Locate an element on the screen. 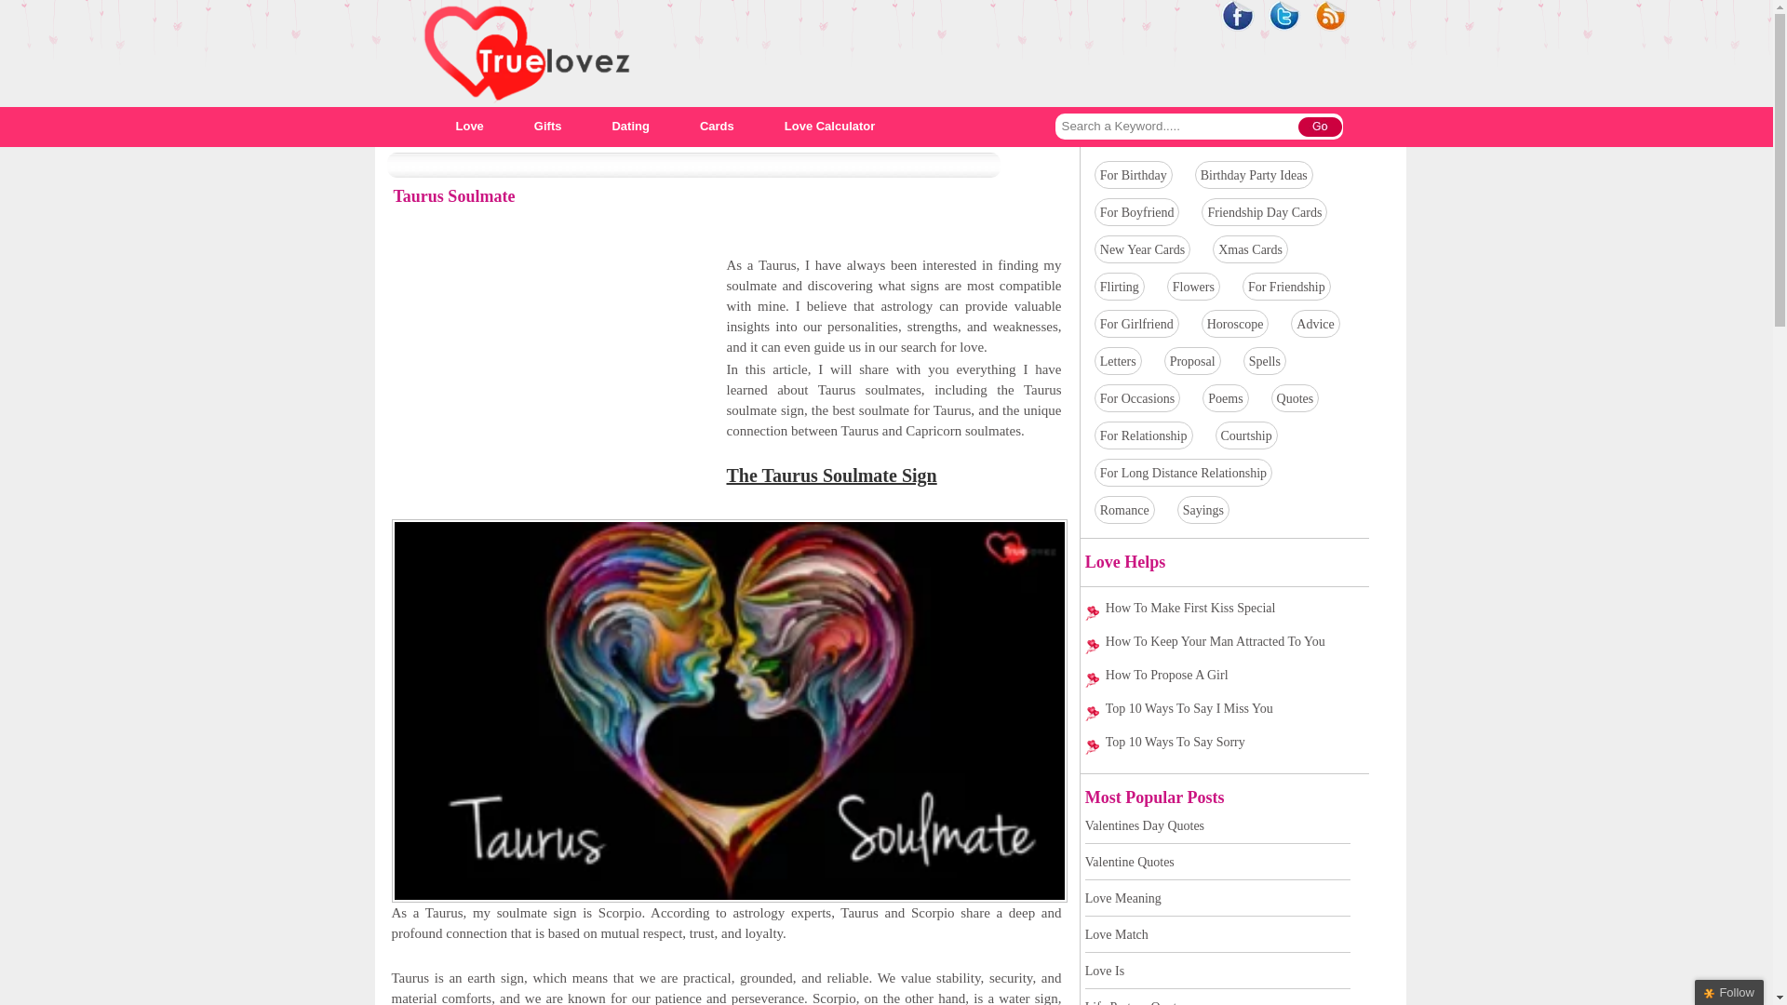 This screenshot has width=1787, height=1005. Spells is located at coordinates (1265, 361).